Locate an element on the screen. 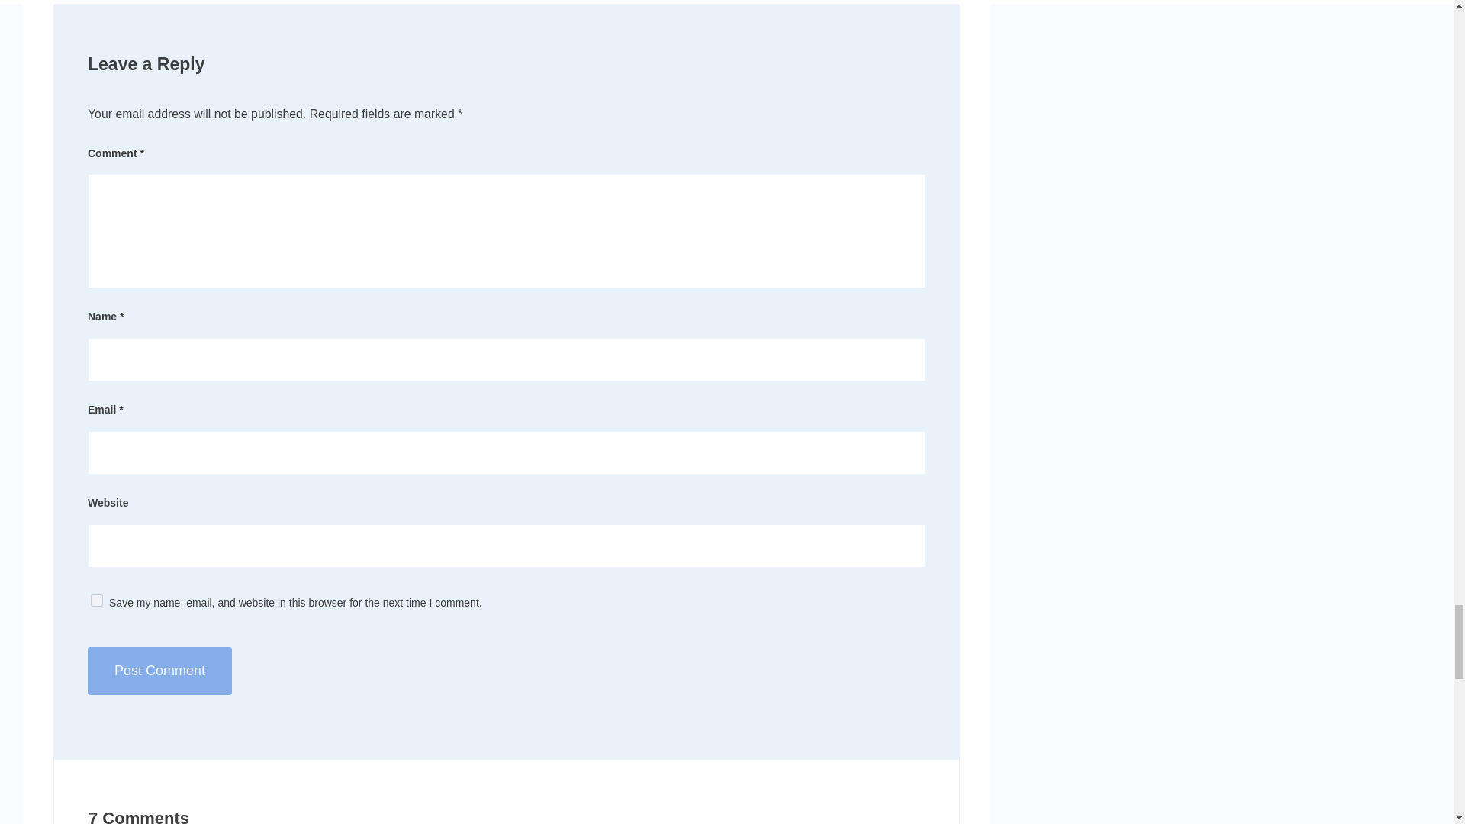  Post Comment is located at coordinates (159, 671).